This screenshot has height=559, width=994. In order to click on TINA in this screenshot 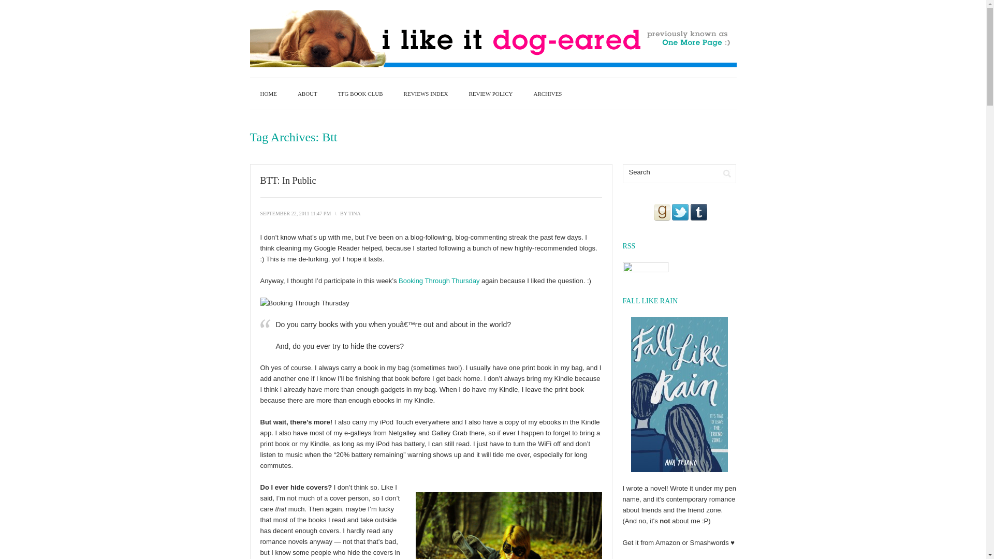, I will do `click(354, 213)`.